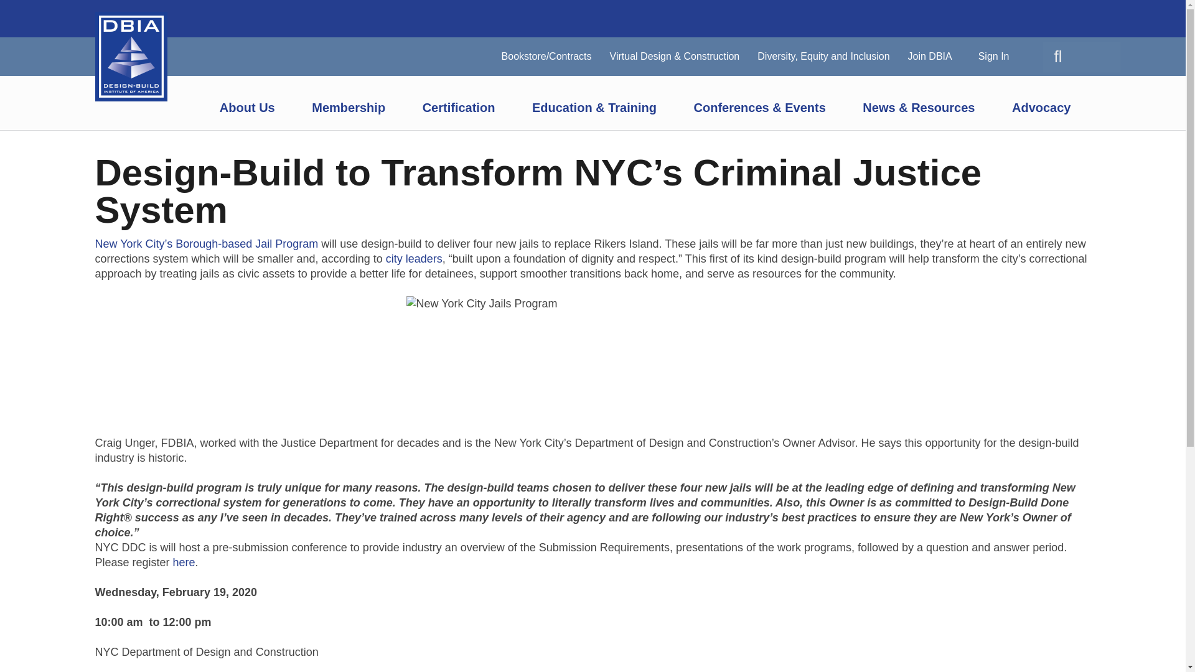 The width and height of the screenshot is (1195, 672). What do you see at coordinates (930, 56) in the screenshot?
I see `Join DBIA` at bounding box center [930, 56].